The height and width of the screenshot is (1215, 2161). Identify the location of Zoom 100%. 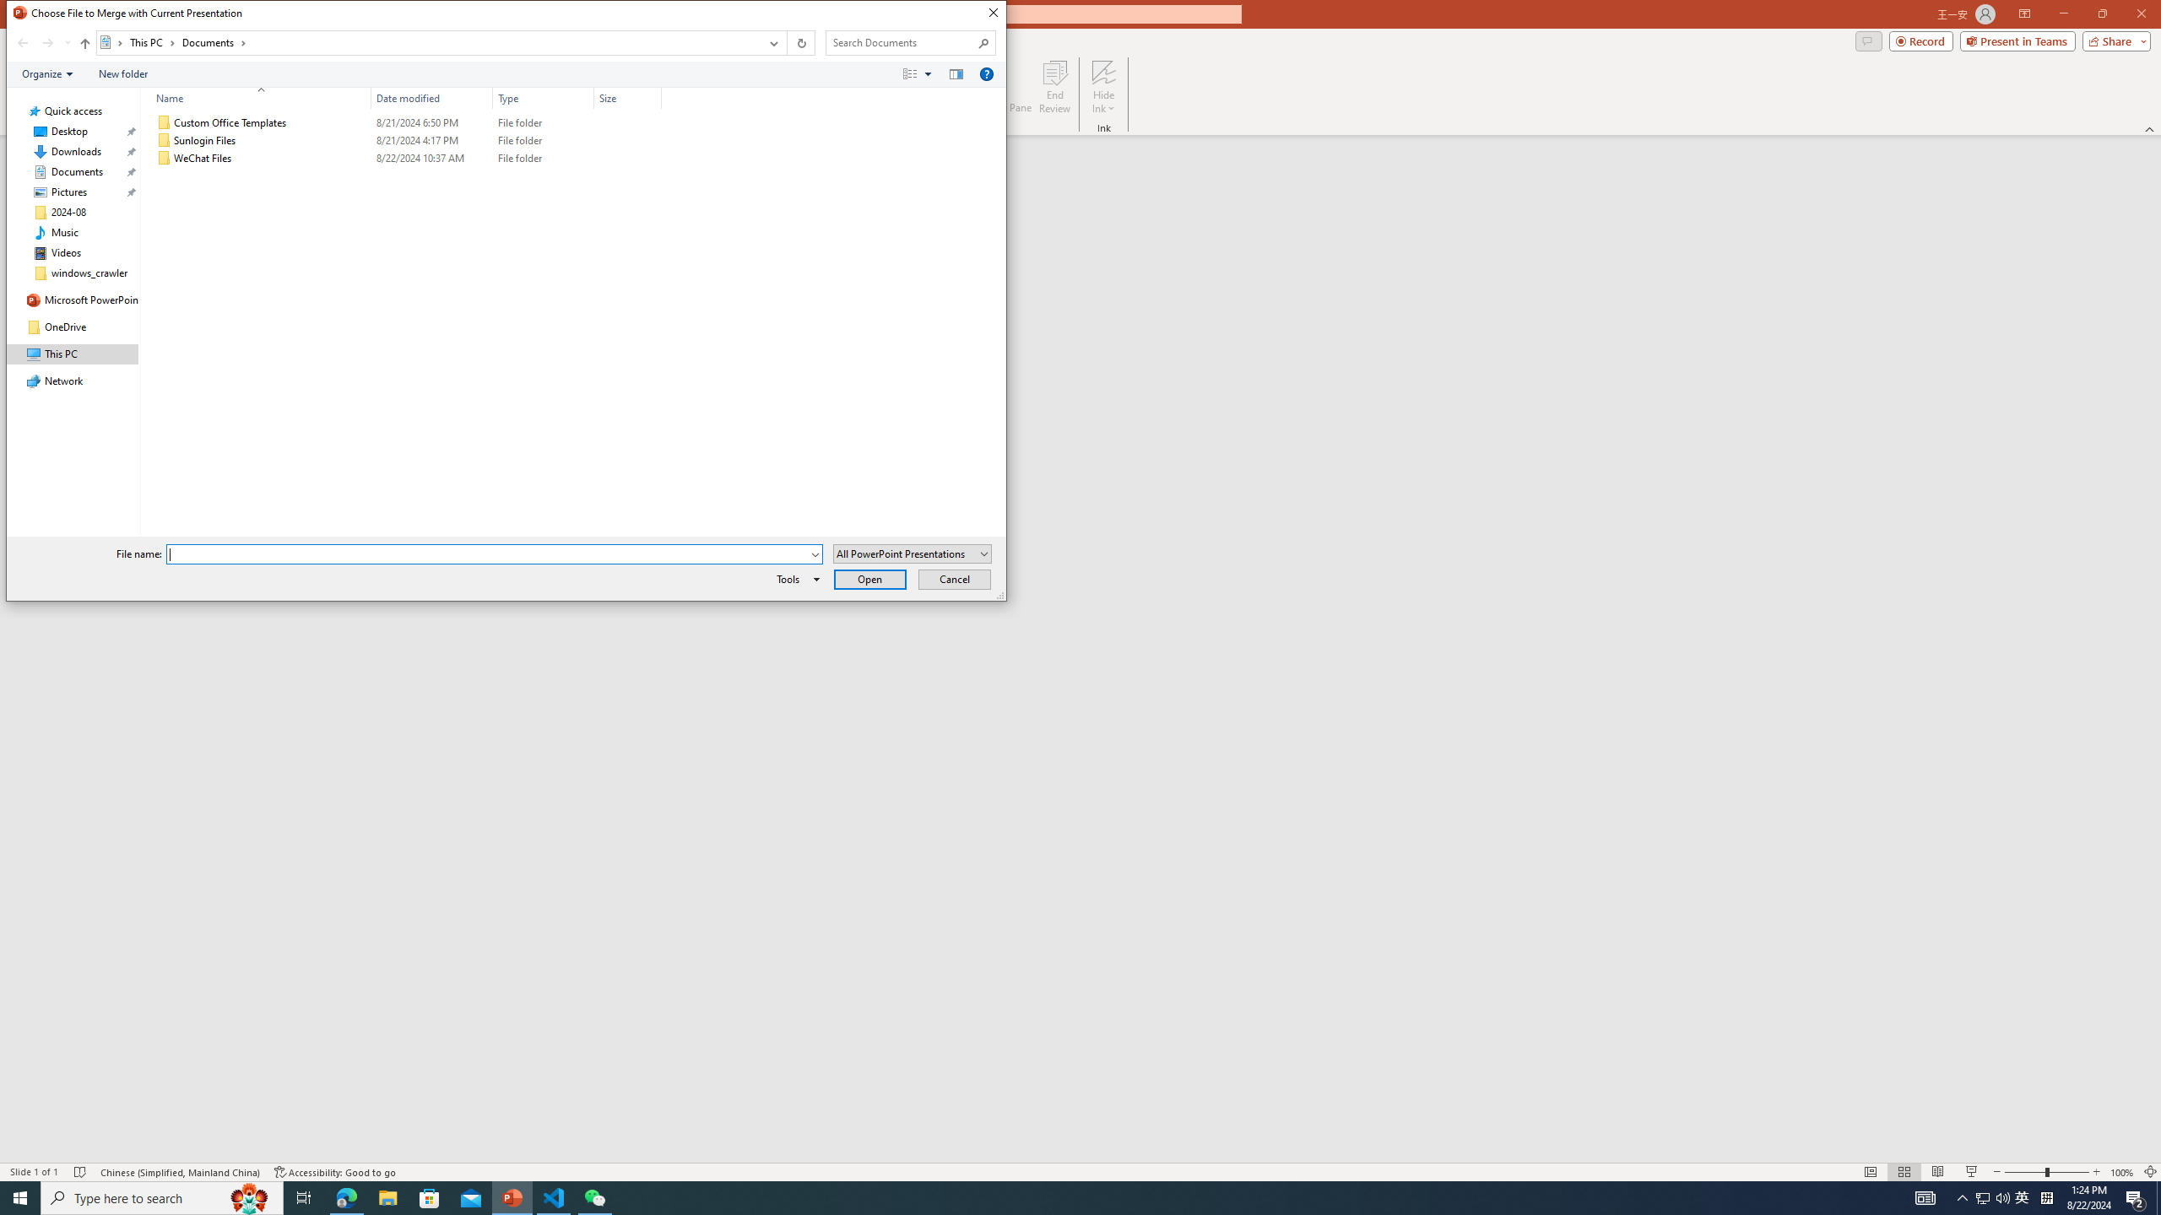
(2122, 1172).